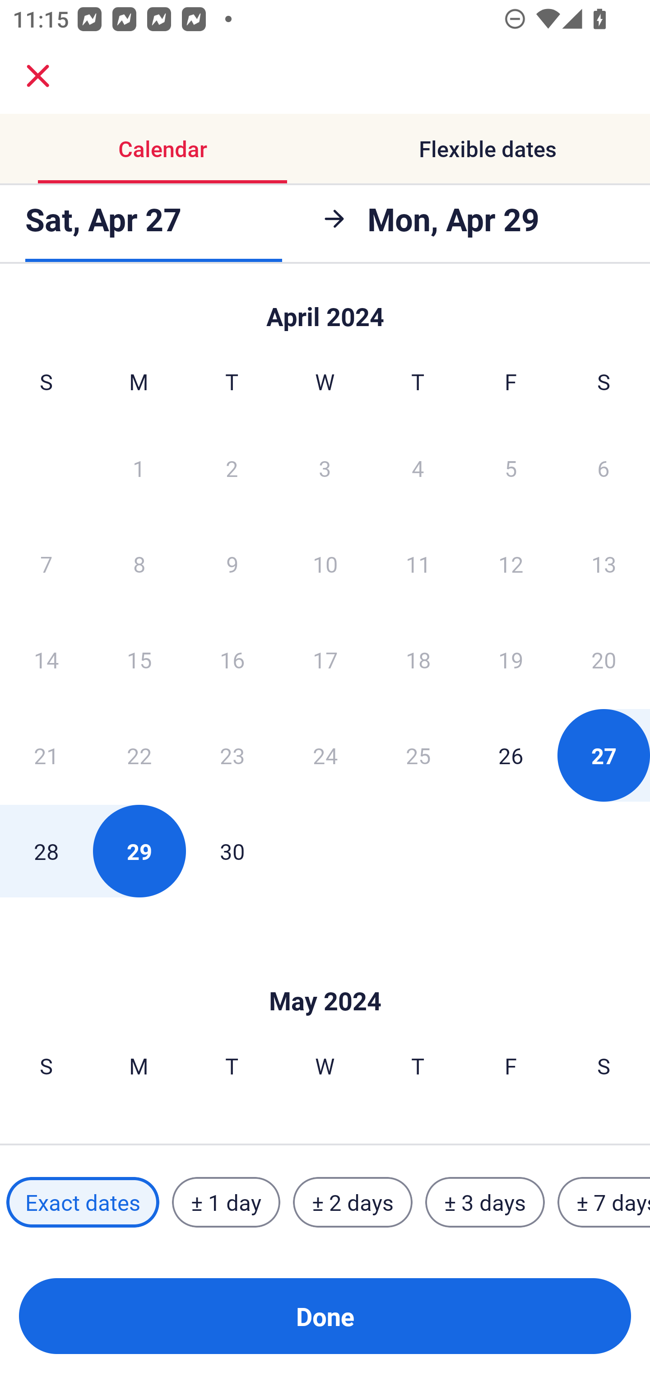 This screenshot has height=1373, width=650. Describe the element at coordinates (353, 1202) in the screenshot. I see `± 2 days` at that location.